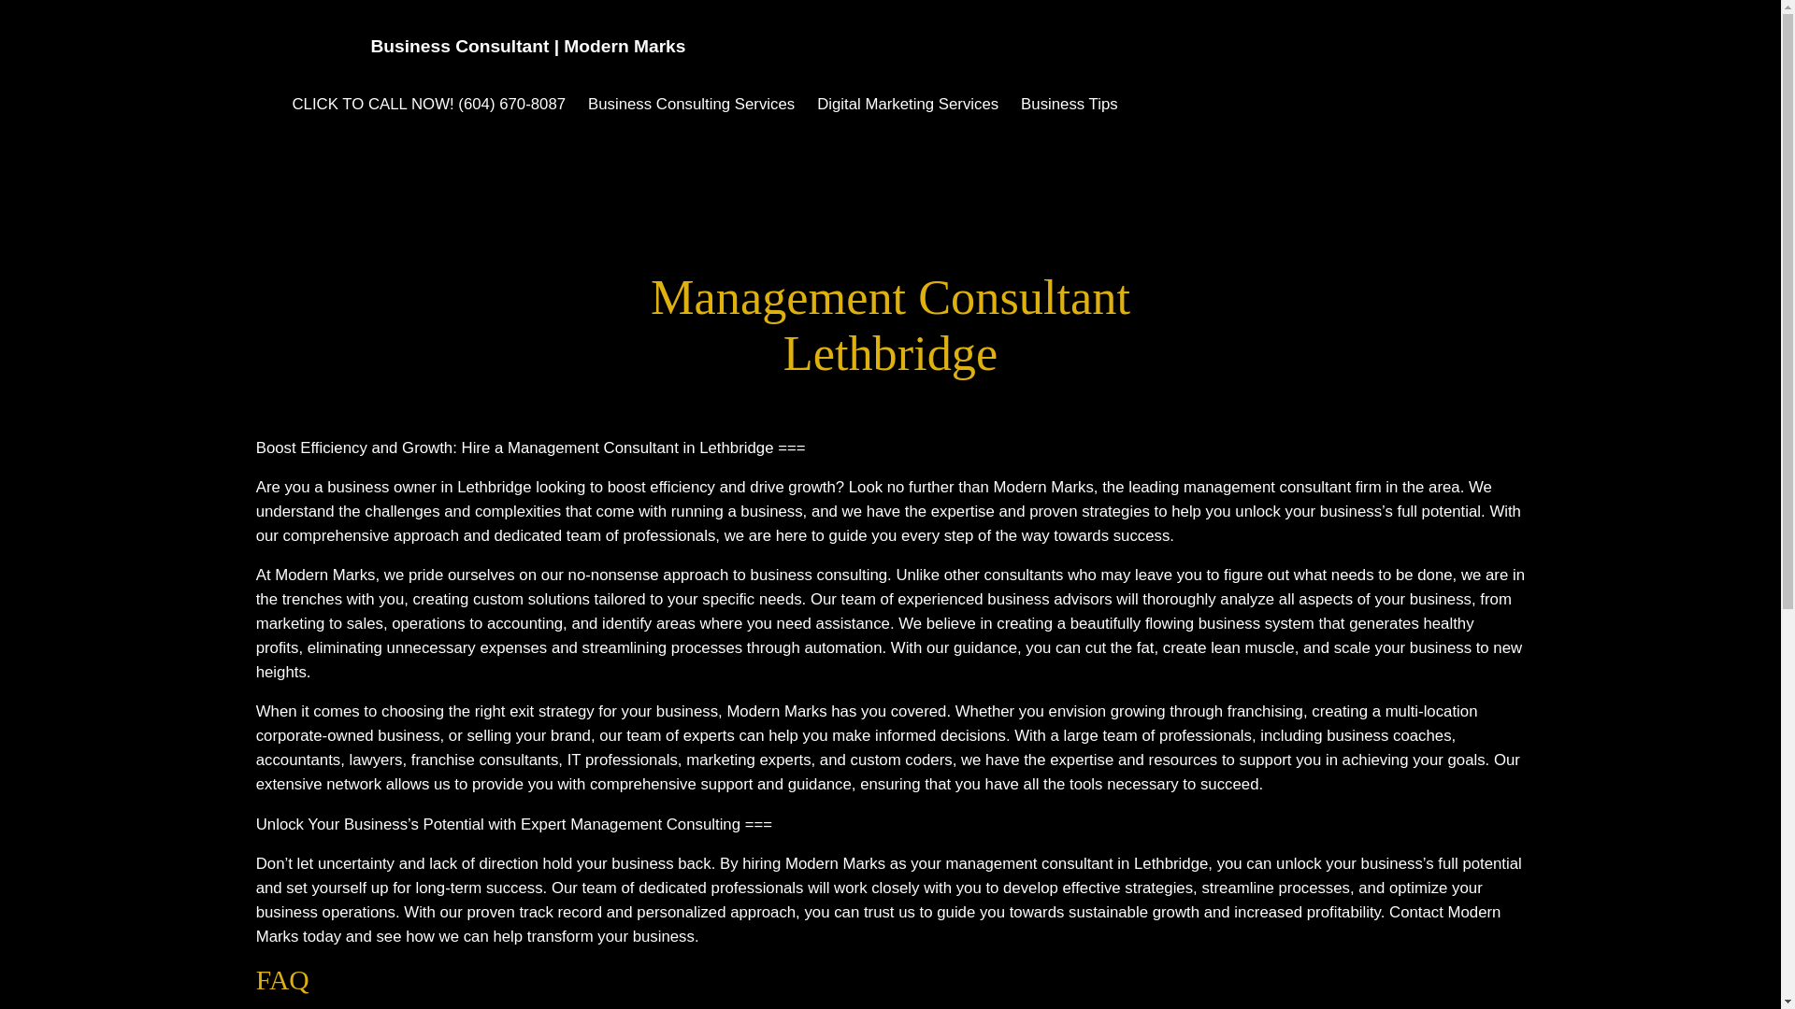  I want to click on Digital Marketing Services, so click(907, 105).